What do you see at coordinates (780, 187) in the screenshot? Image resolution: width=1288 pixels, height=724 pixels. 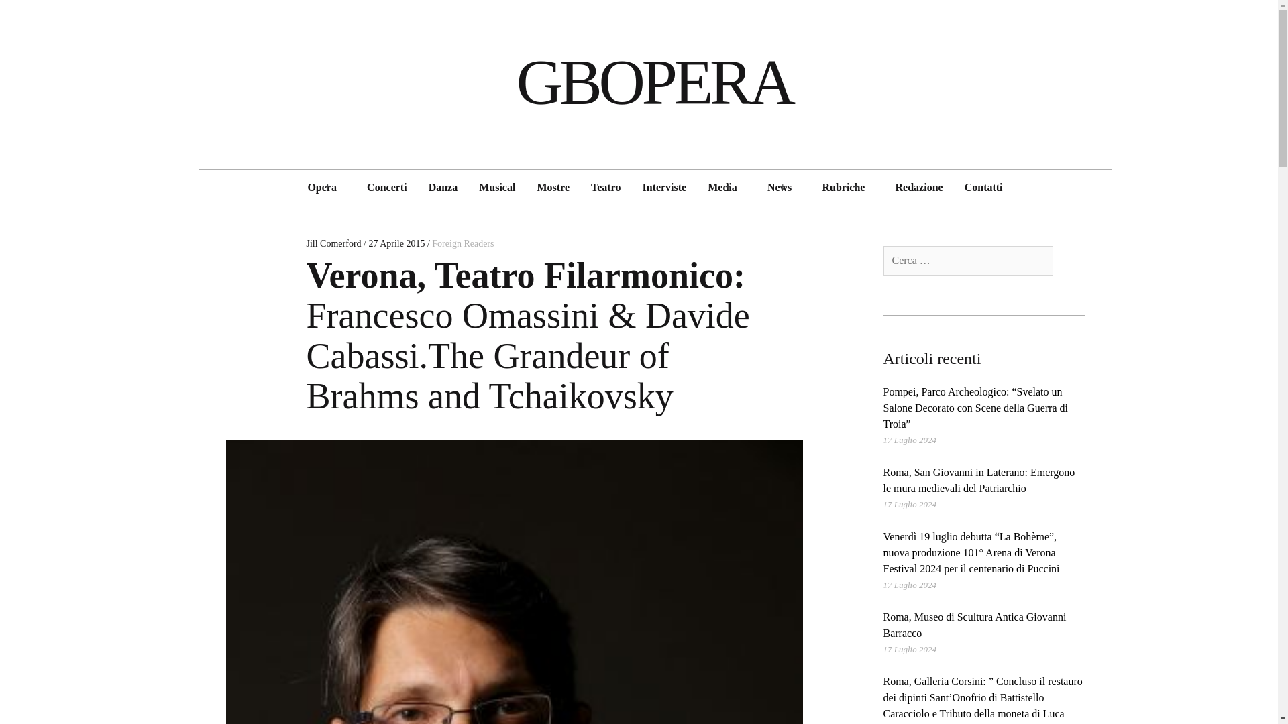 I see `News` at bounding box center [780, 187].